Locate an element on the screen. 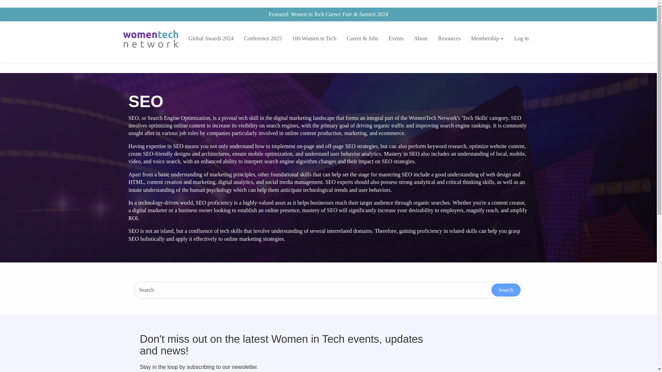 The width and height of the screenshot is (662, 372). 100 Women in Tech is located at coordinates (314, 39).